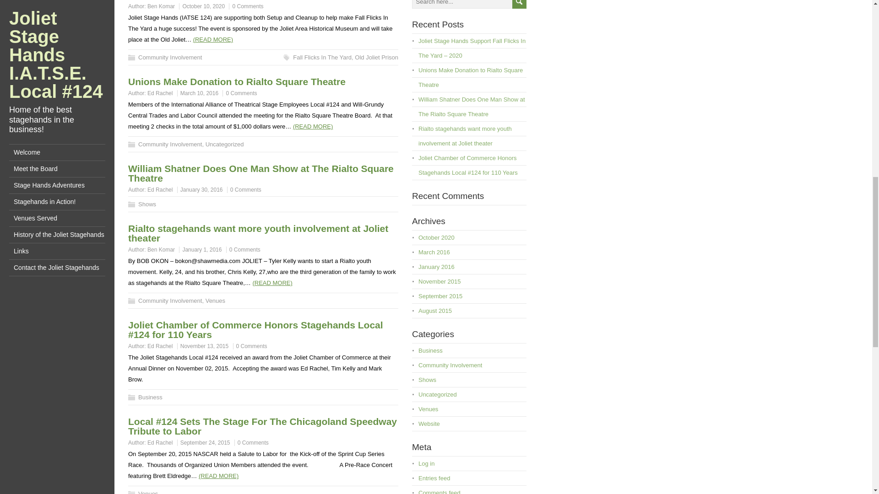 The height and width of the screenshot is (494, 879). I want to click on March 10, 2016, so click(199, 93).